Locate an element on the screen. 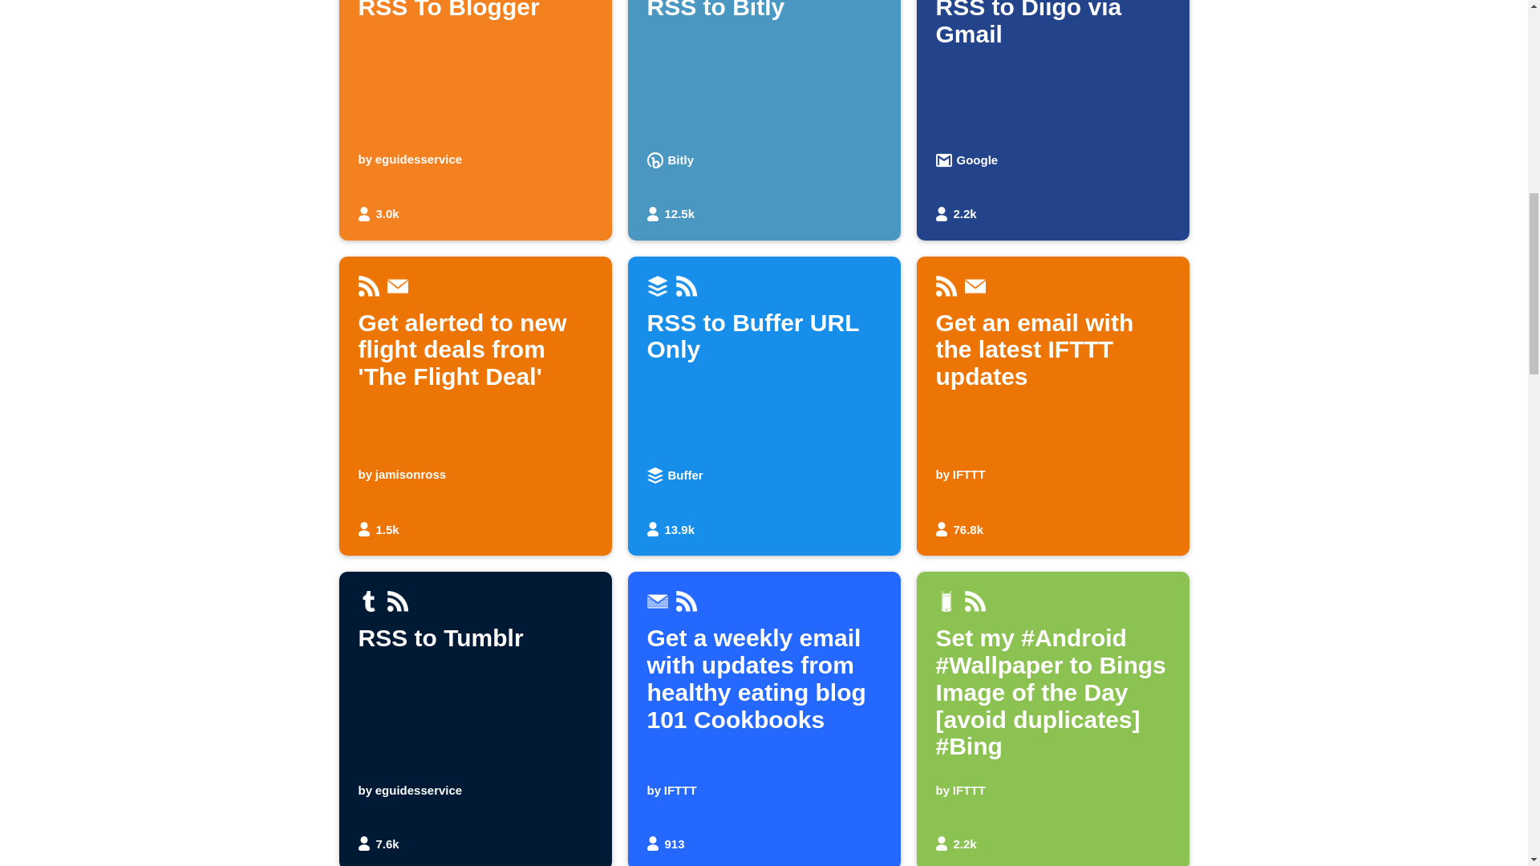 This screenshot has height=866, width=1540. 3.0k users enabled this Applet is located at coordinates (763, 120).